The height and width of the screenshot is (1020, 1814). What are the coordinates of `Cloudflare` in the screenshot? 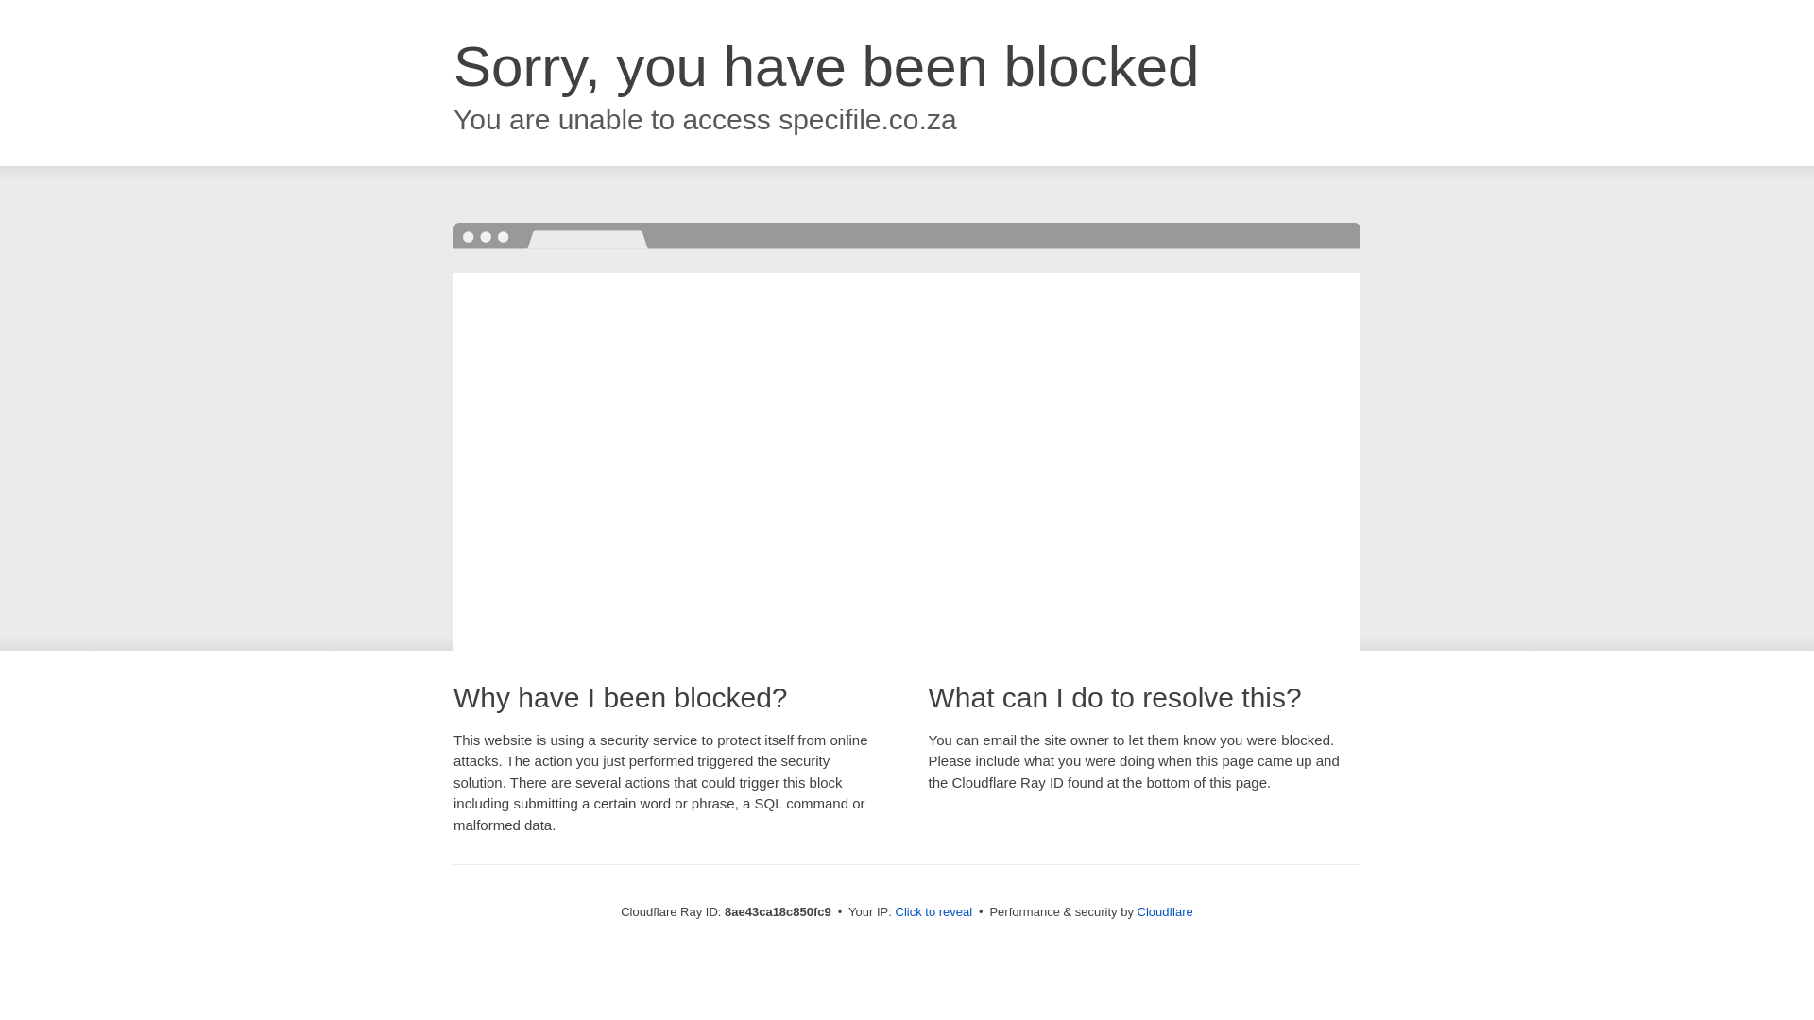 It's located at (1165, 911).